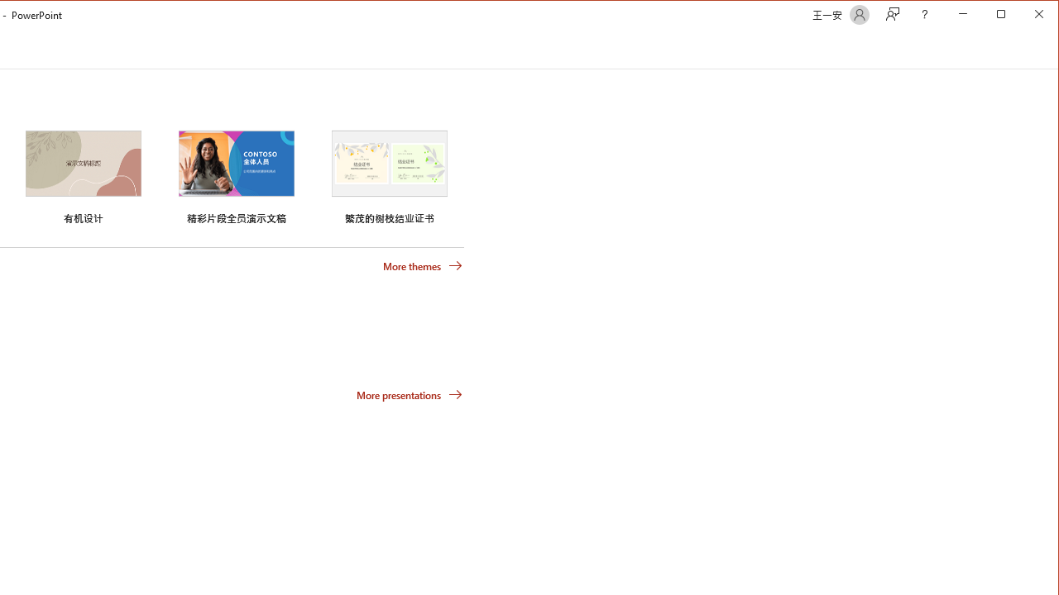  What do you see at coordinates (1051, 50) in the screenshot?
I see `Class: NetUIScrollBar` at bounding box center [1051, 50].